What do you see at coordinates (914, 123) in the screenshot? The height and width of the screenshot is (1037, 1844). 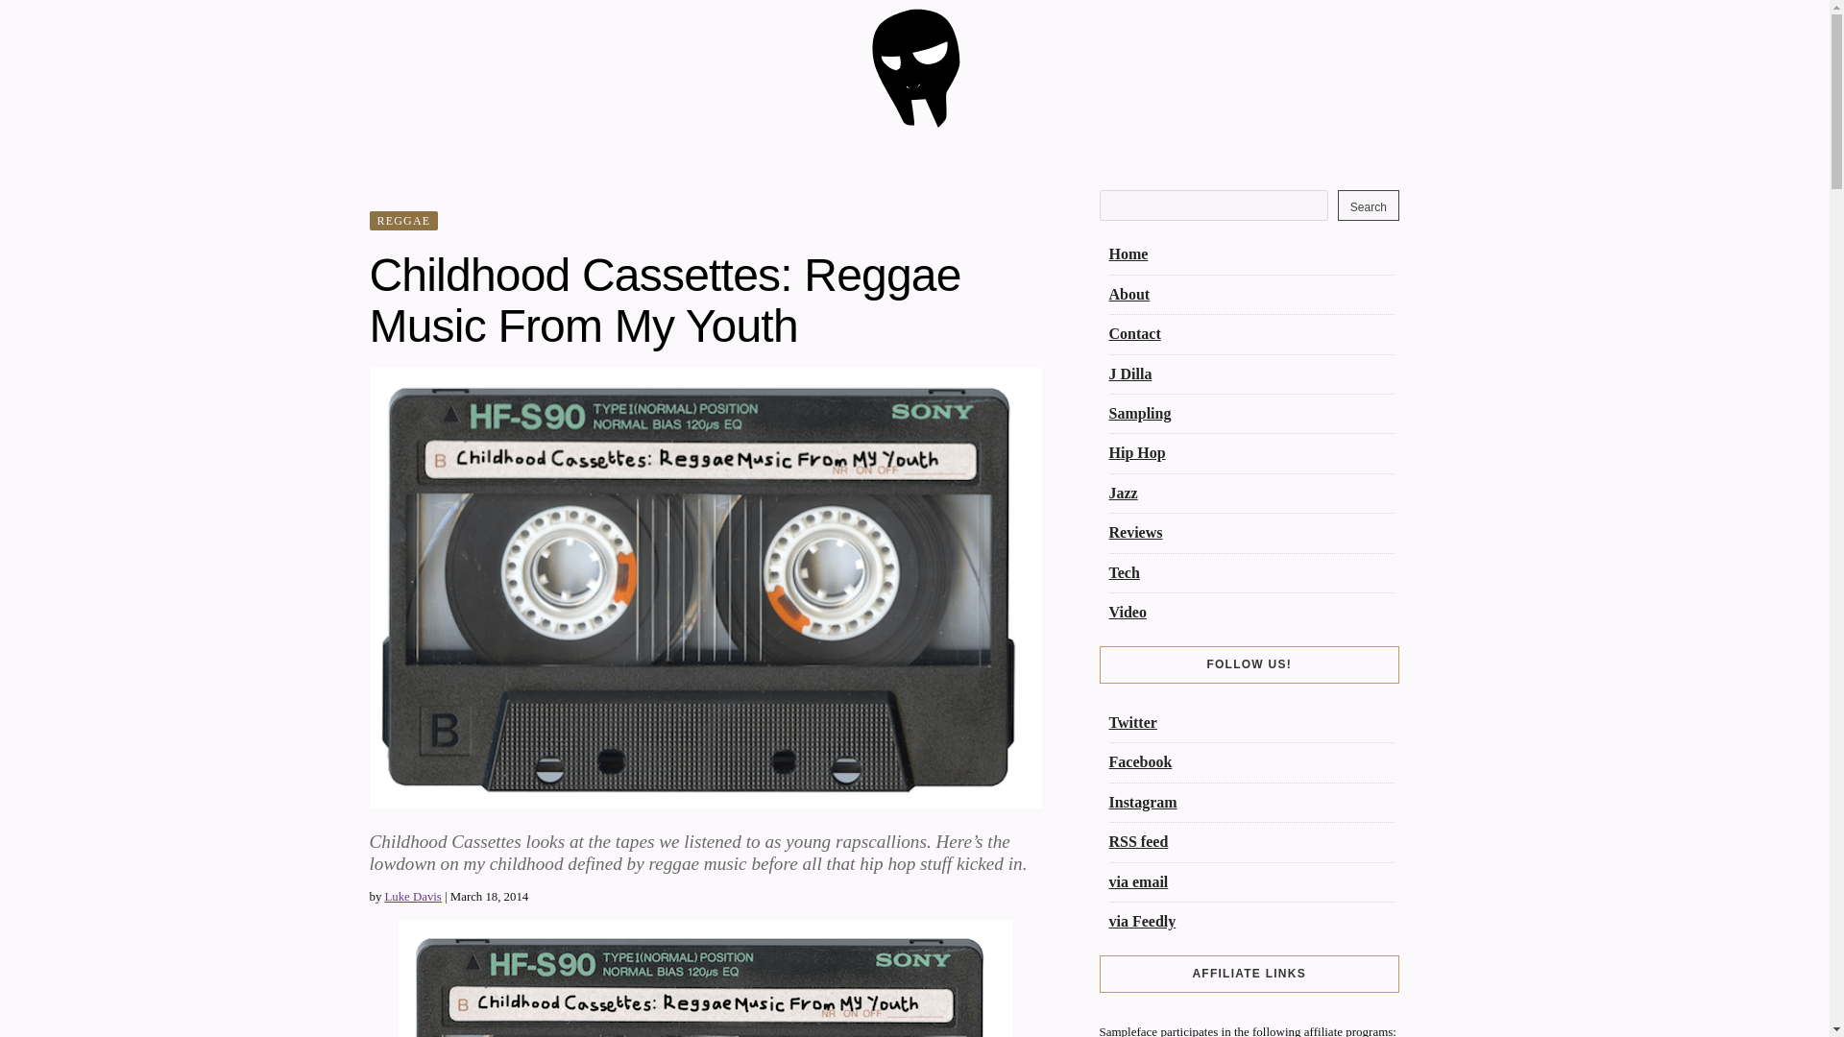 I see `Sampleface logo A black mask.` at bounding box center [914, 123].